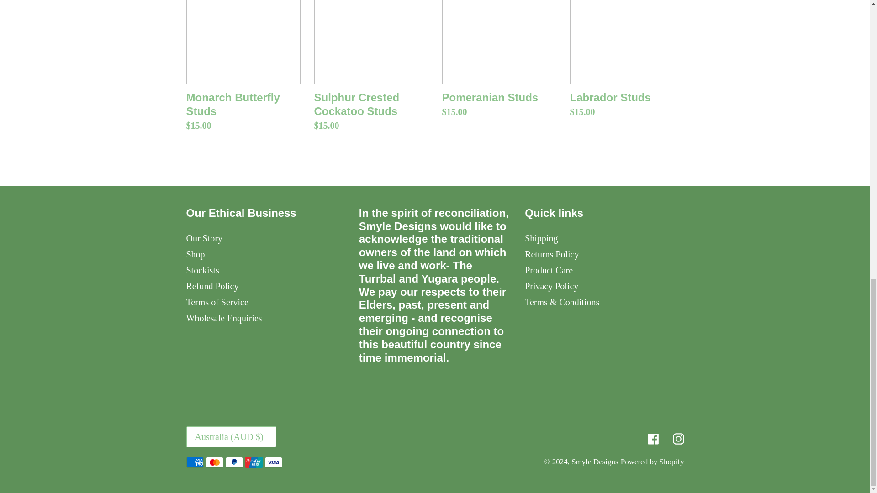 The image size is (877, 493). Describe the element at coordinates (627, 61) in the screenshot. I see `Labrador Studs` at that location.